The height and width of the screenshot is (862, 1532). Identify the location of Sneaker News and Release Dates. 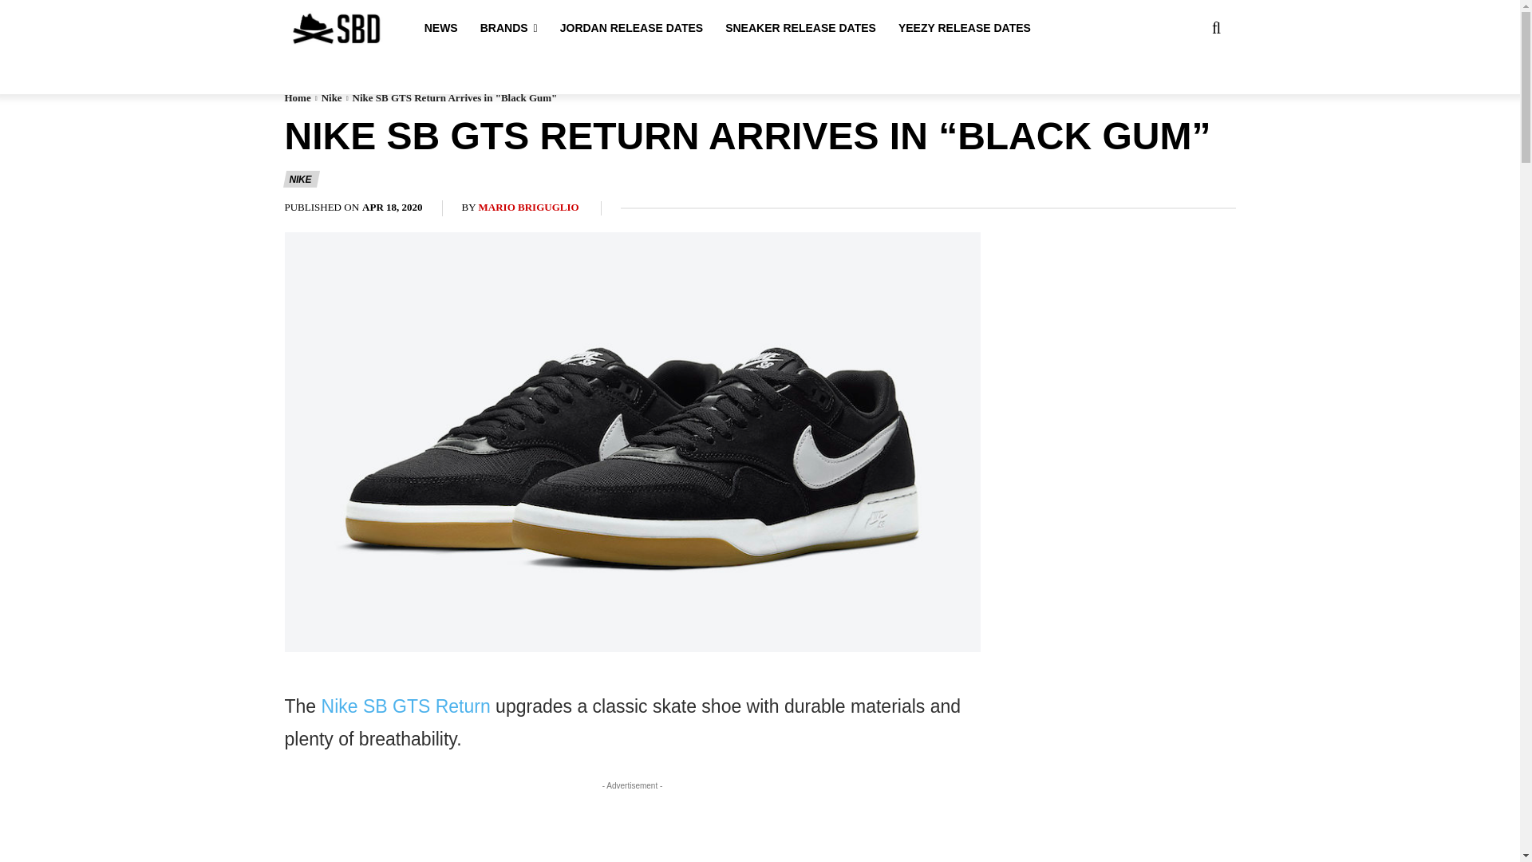
(304, 29).